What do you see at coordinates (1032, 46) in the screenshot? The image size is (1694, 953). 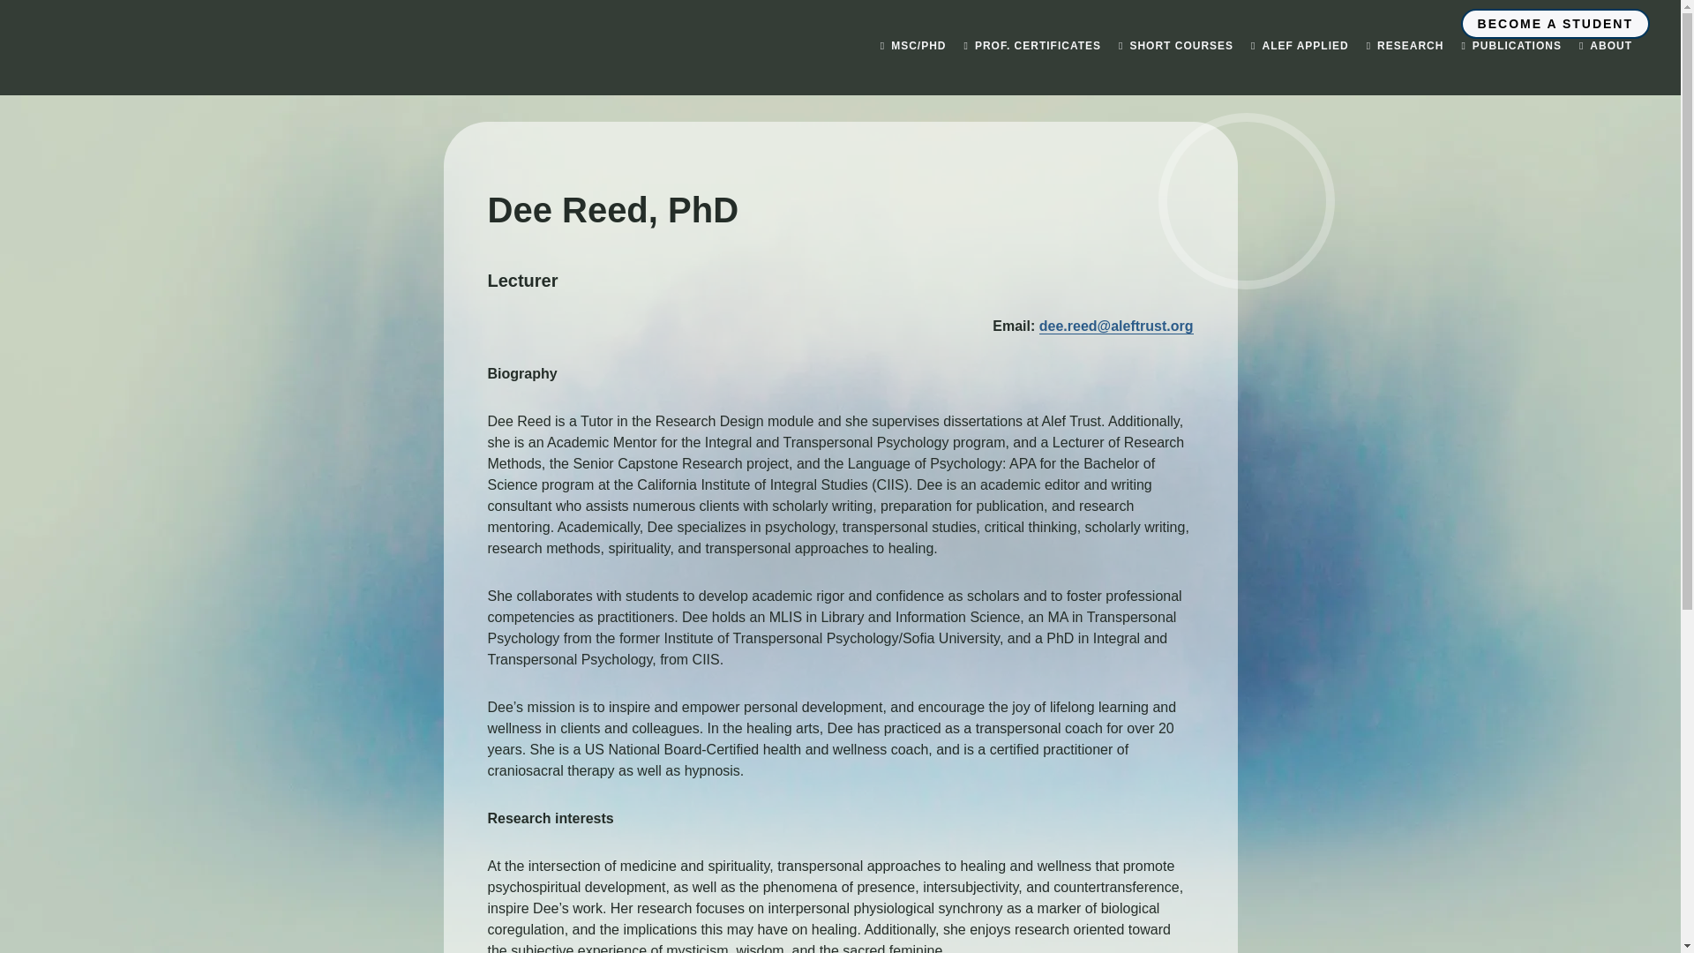 I see `PROF. CERTIFICATES` at bounding box center [1032, 46].